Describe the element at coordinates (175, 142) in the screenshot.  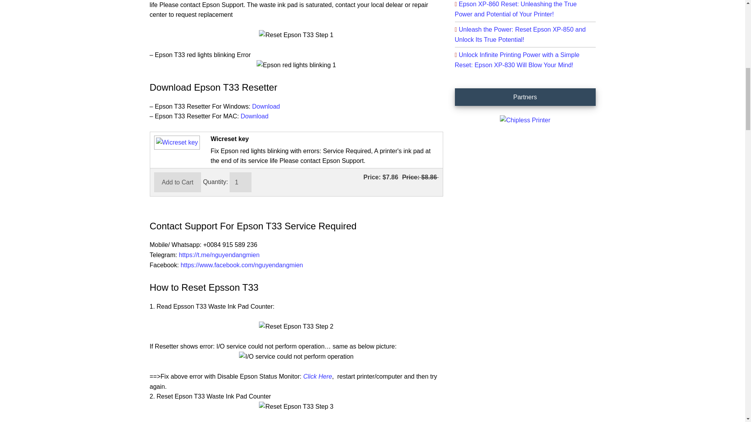
I see `Wicreset key` at that location.